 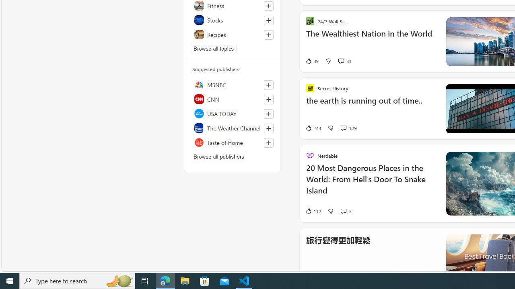 What do you see at coordinates (268, 143) in the screenshot?
I see `Follow this source` at bounding box center [268, 143].